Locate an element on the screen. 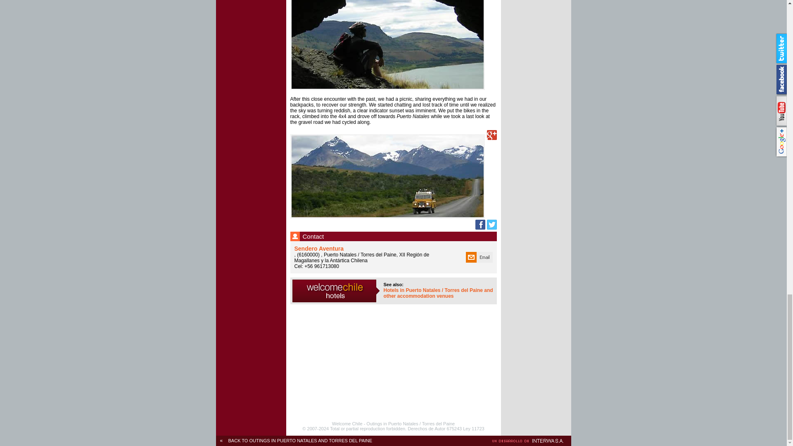 This screenshot has width=793, height=446. Welcome Chile is located at coordinates (347, 424).